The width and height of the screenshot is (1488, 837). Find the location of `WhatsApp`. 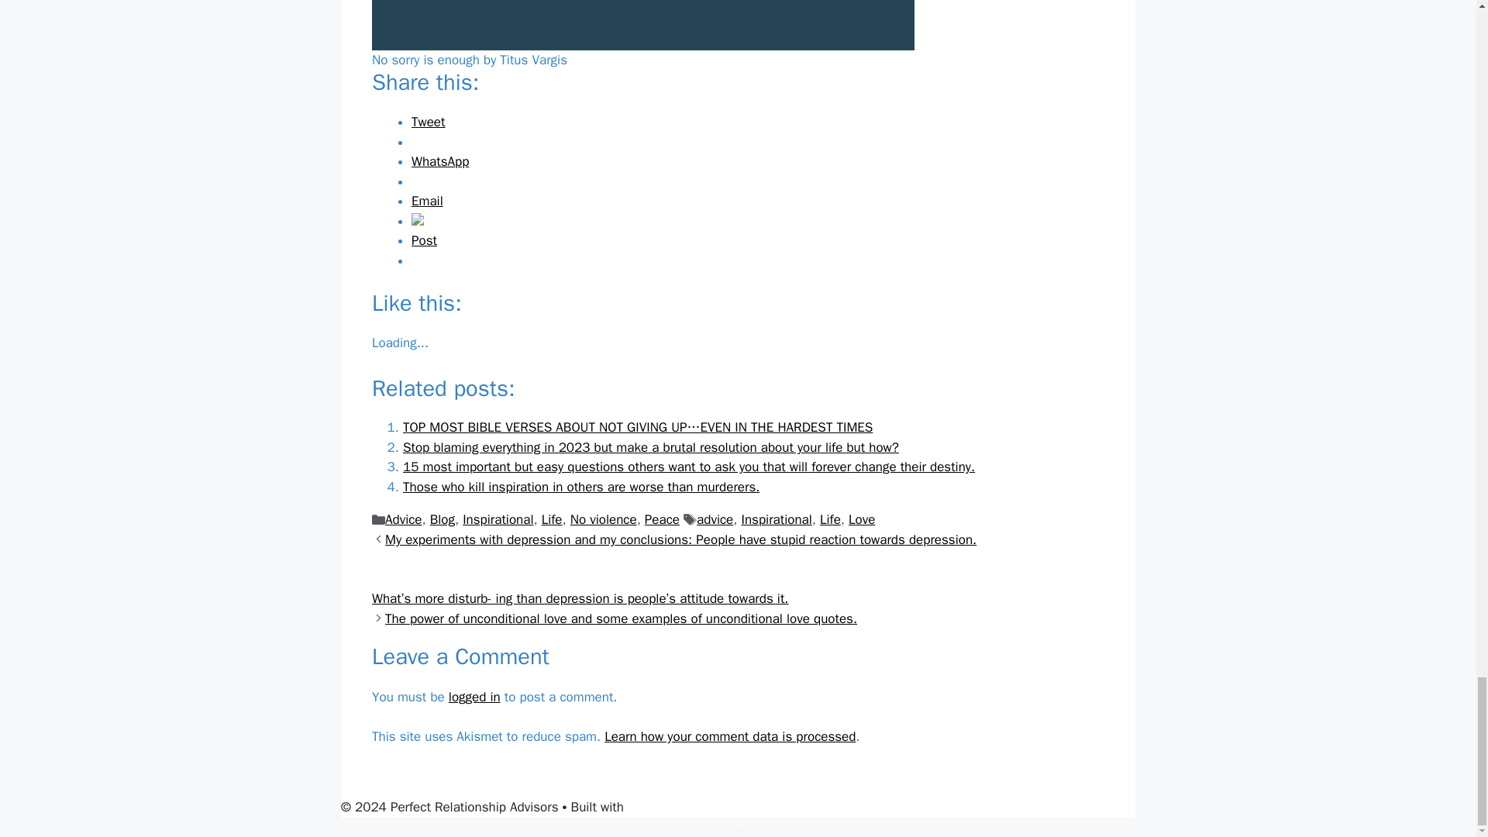

WhatsApp is located at coordinates (440, 161).